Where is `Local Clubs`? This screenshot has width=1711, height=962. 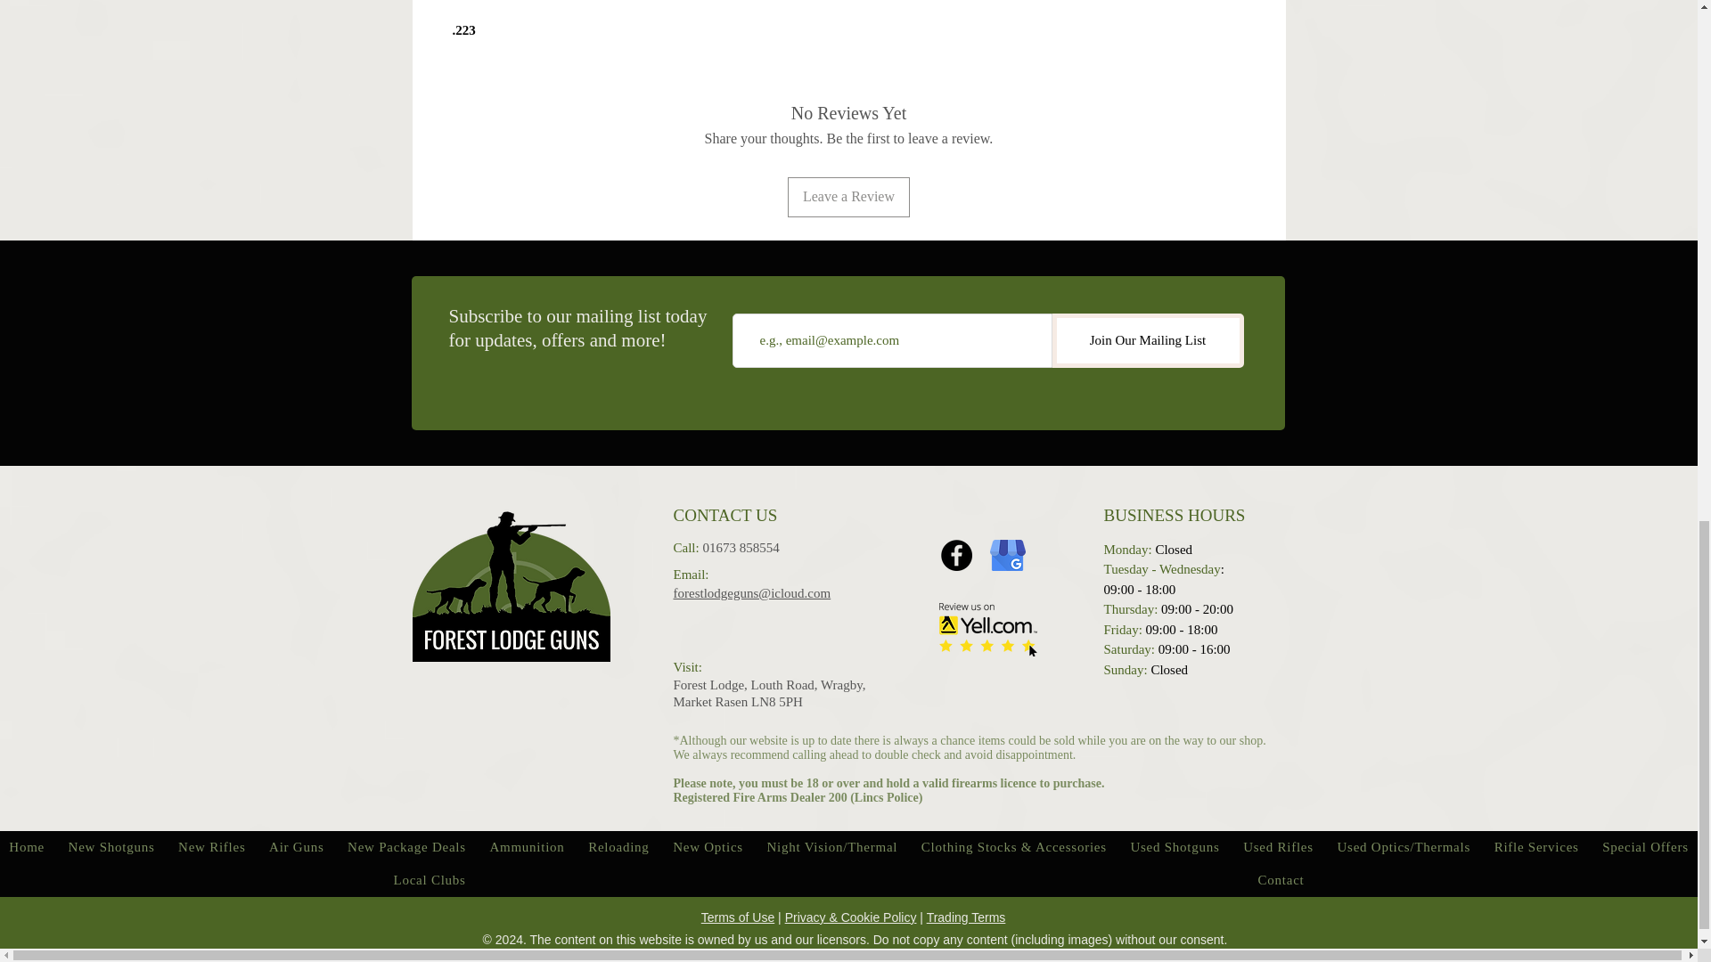
Local Clubs is located at coordinates (430, 880).